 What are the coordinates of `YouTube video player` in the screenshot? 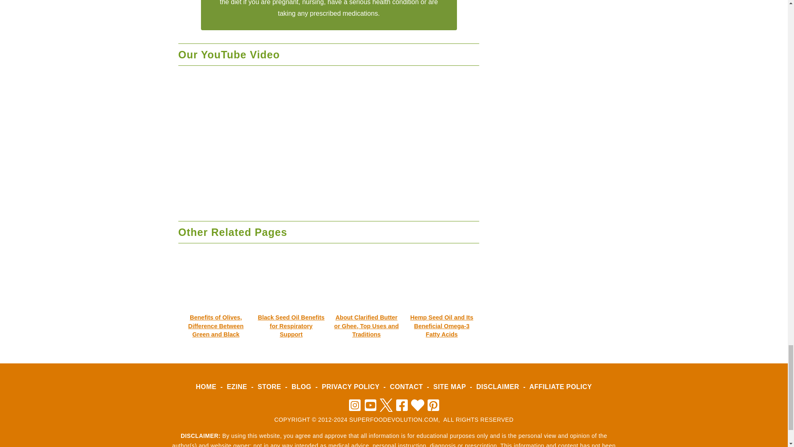 It's located at (328, 141).